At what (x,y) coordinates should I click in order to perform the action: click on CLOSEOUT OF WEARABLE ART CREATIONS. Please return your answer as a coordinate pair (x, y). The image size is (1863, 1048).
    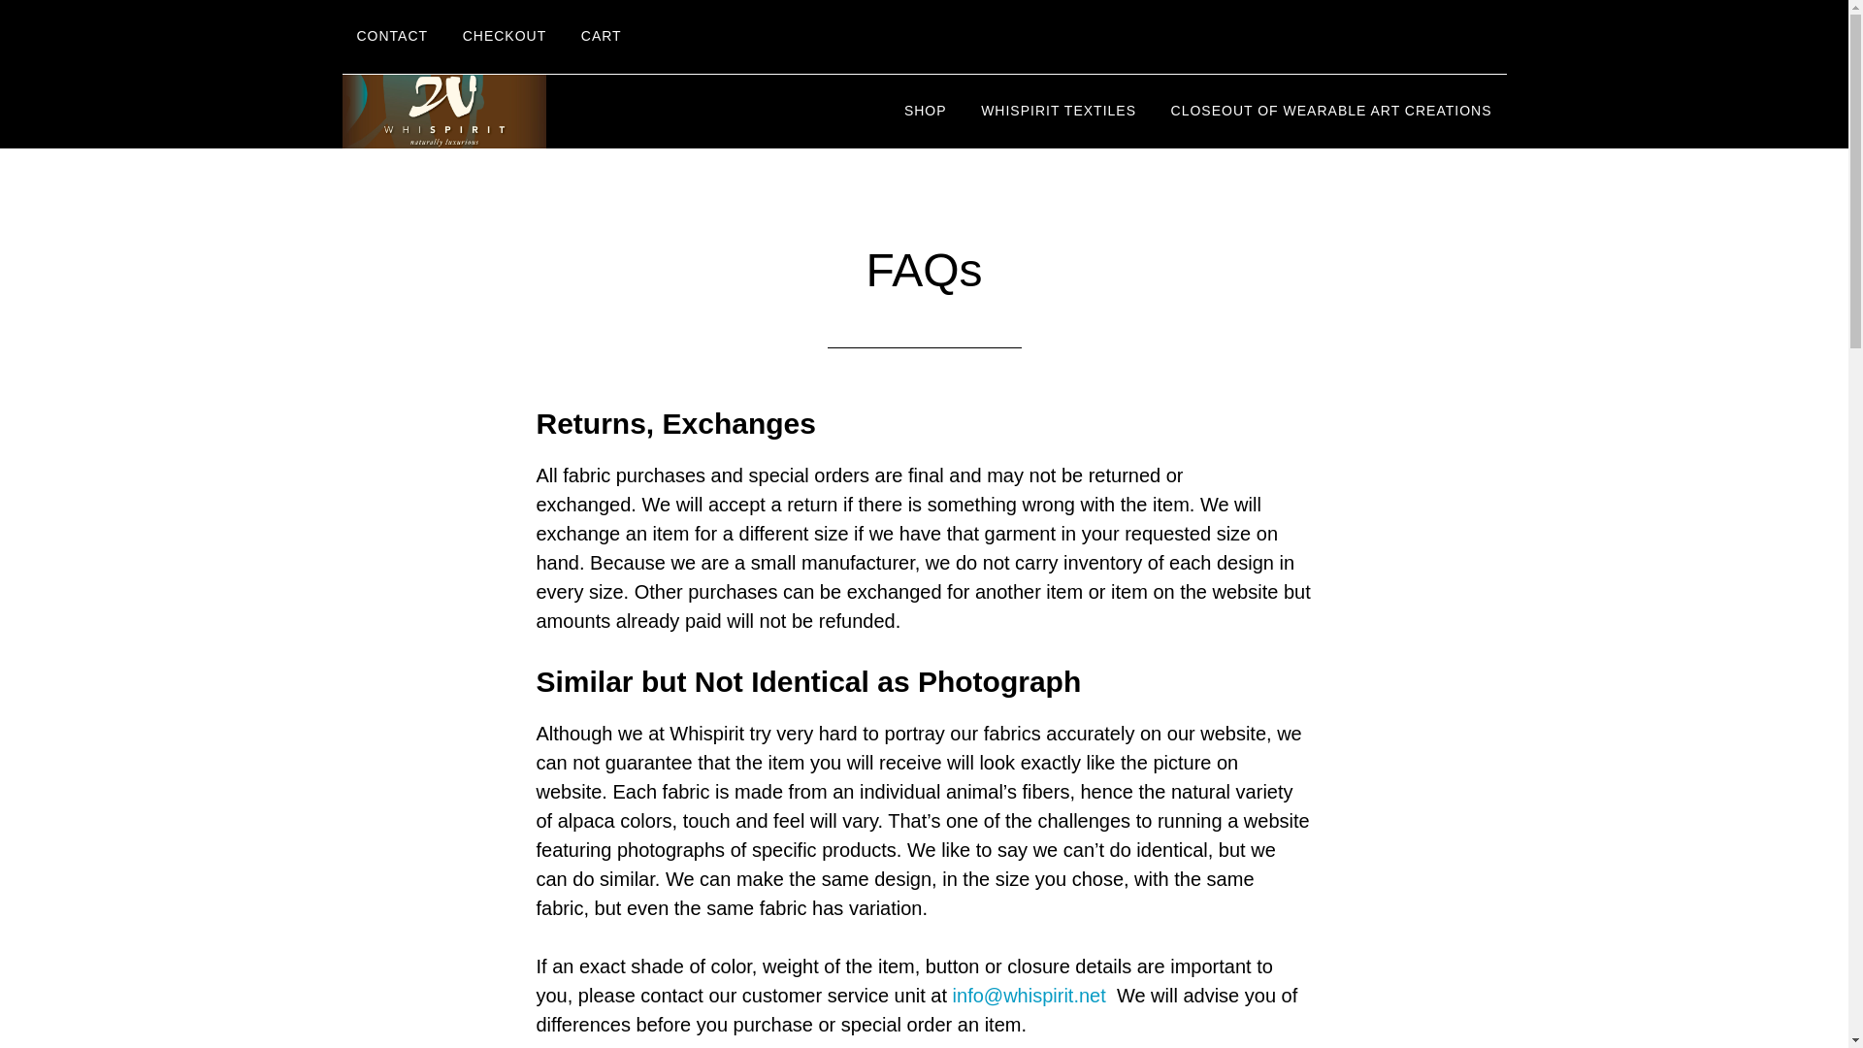
    Looking at the image, I should click on (1331, 111).